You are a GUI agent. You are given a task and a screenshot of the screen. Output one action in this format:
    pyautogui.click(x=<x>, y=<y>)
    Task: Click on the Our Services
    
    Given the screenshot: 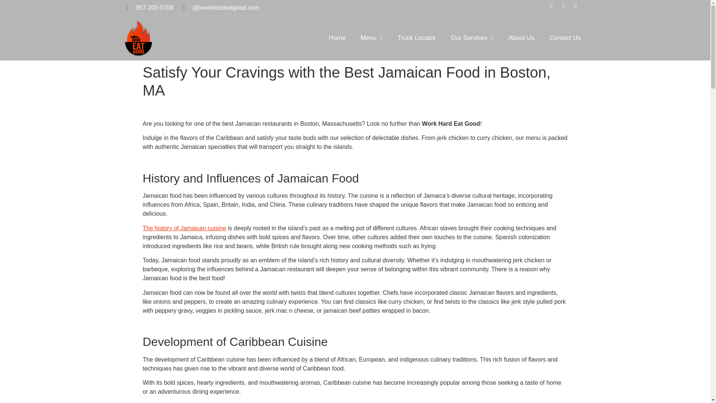 What is the action you would take?
    pyautogui.click(x=472, y=38)
    